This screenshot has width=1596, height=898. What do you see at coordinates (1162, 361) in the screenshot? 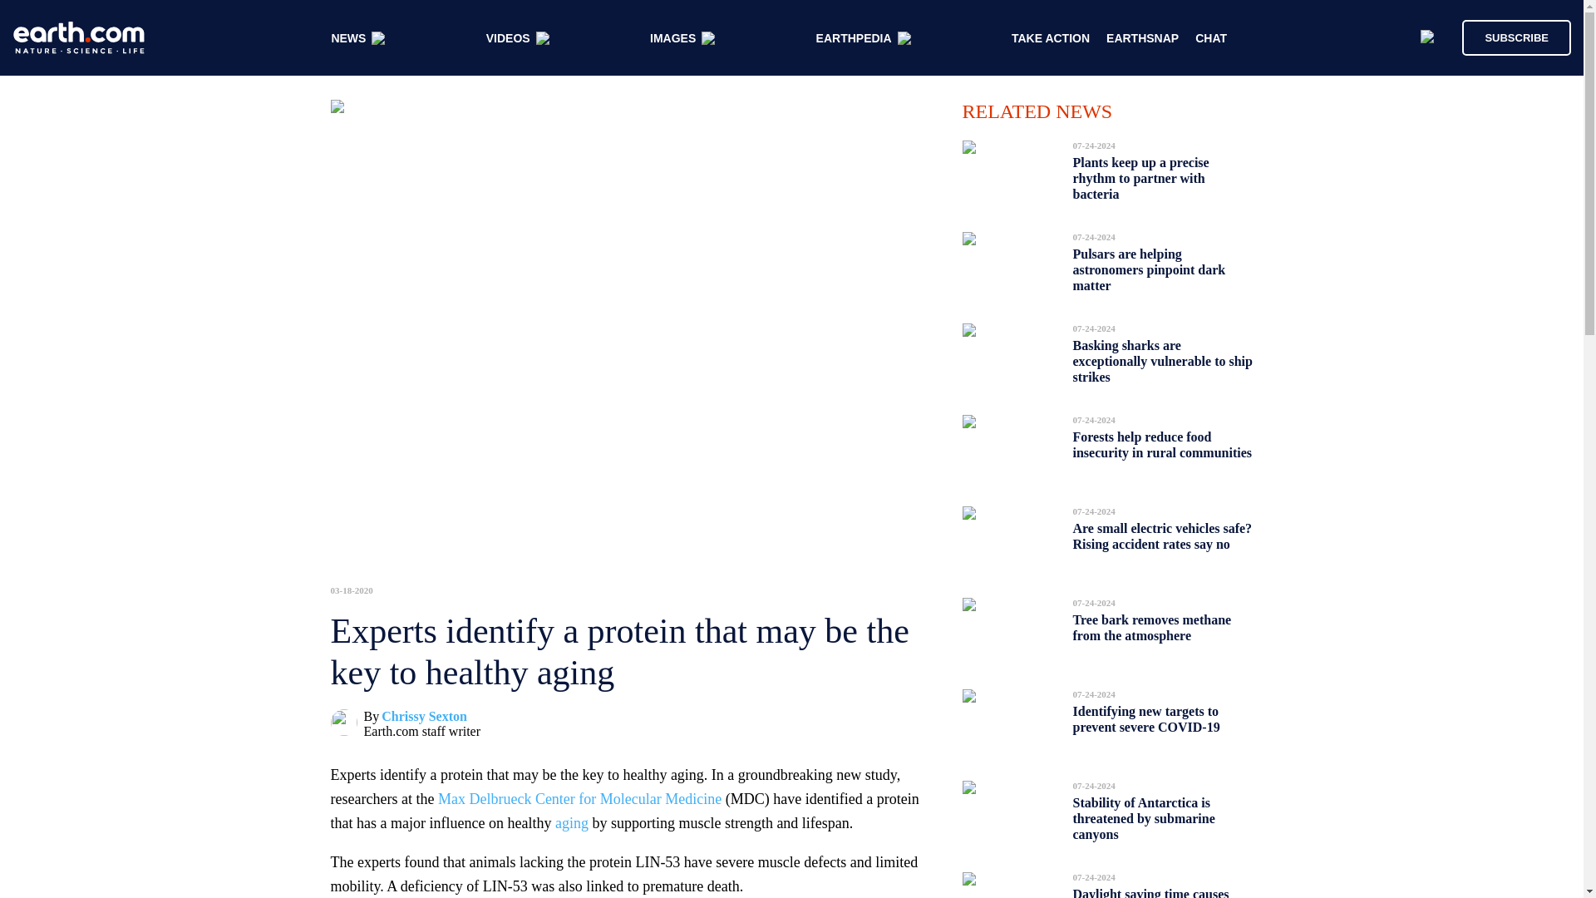
I see `Basking sharks are exceptionally vulnerable to ship strikes` at bounding box center [1162, 361].